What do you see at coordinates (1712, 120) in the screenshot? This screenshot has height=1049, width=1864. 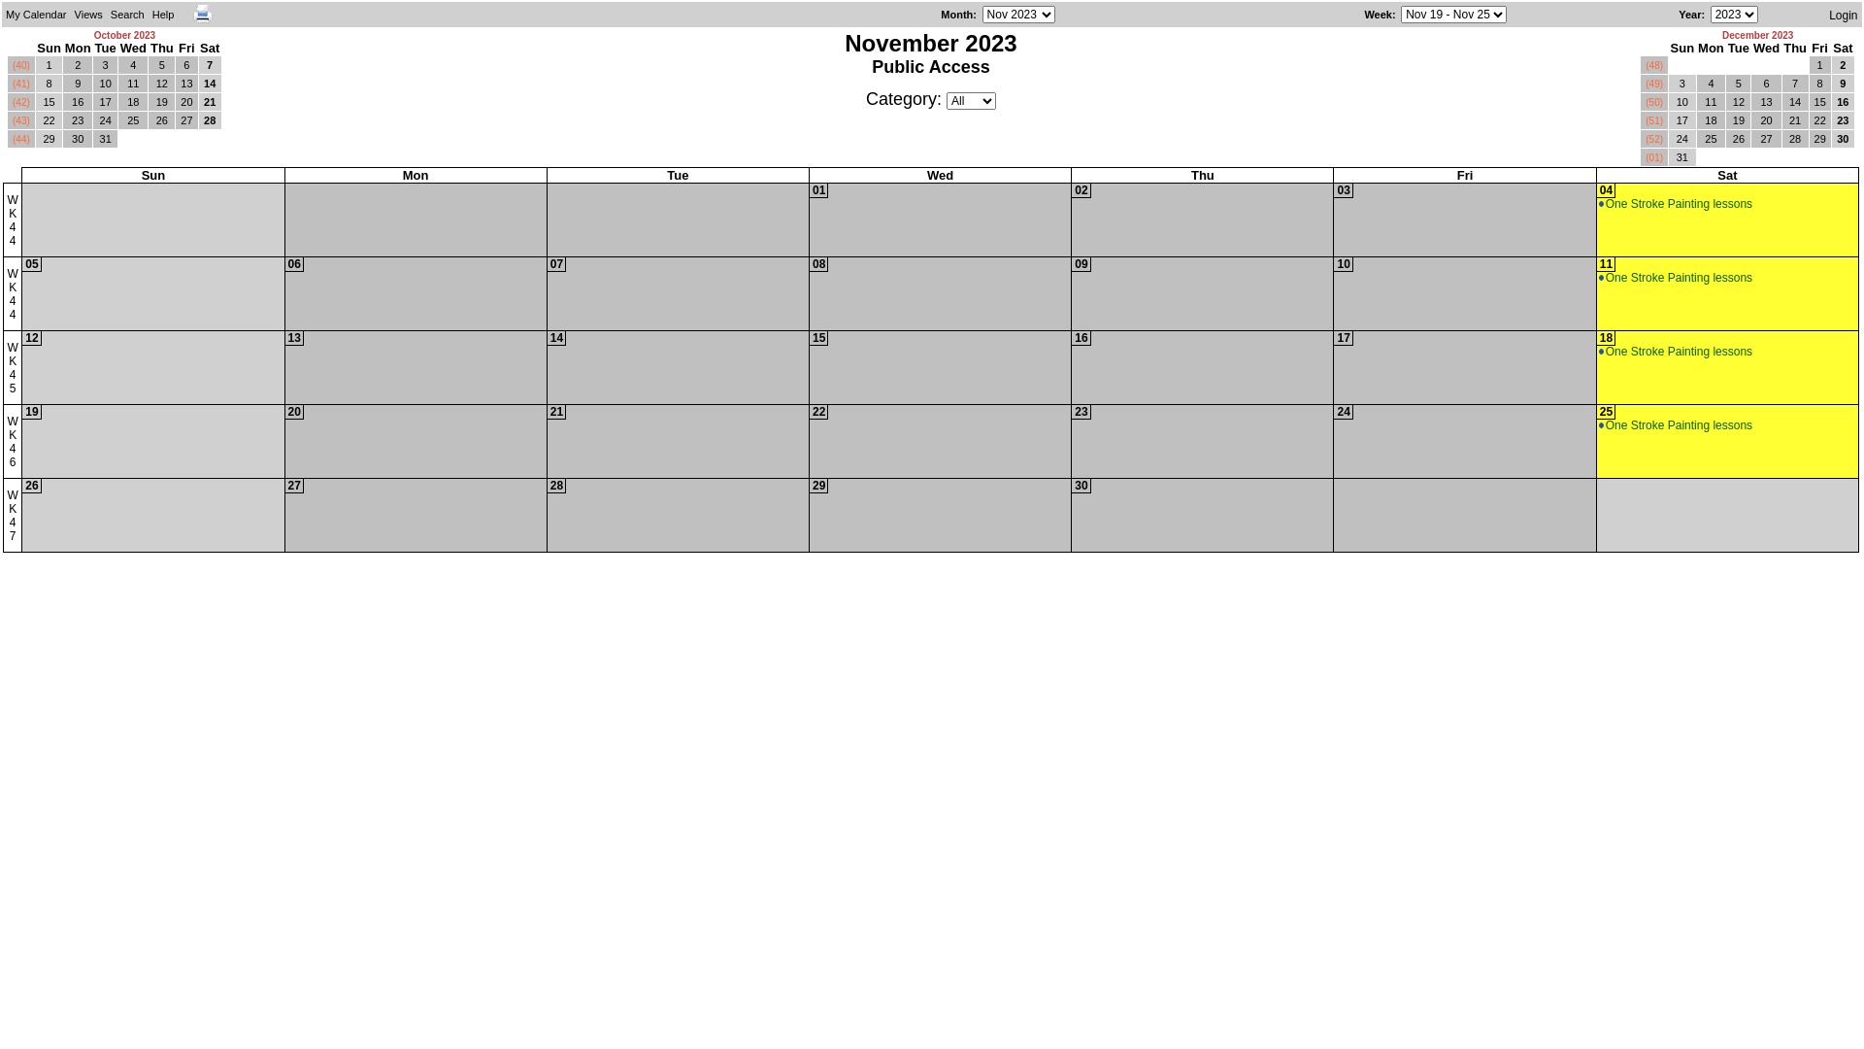 I see `18` at bounding box center [1712, 120].